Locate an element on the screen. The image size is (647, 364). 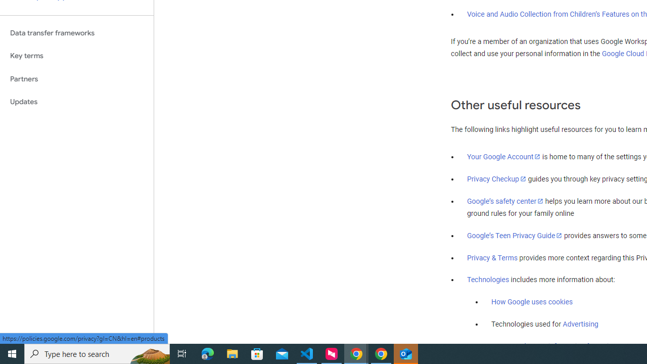
Privacy Checkup is located at coordinates (496, 178).